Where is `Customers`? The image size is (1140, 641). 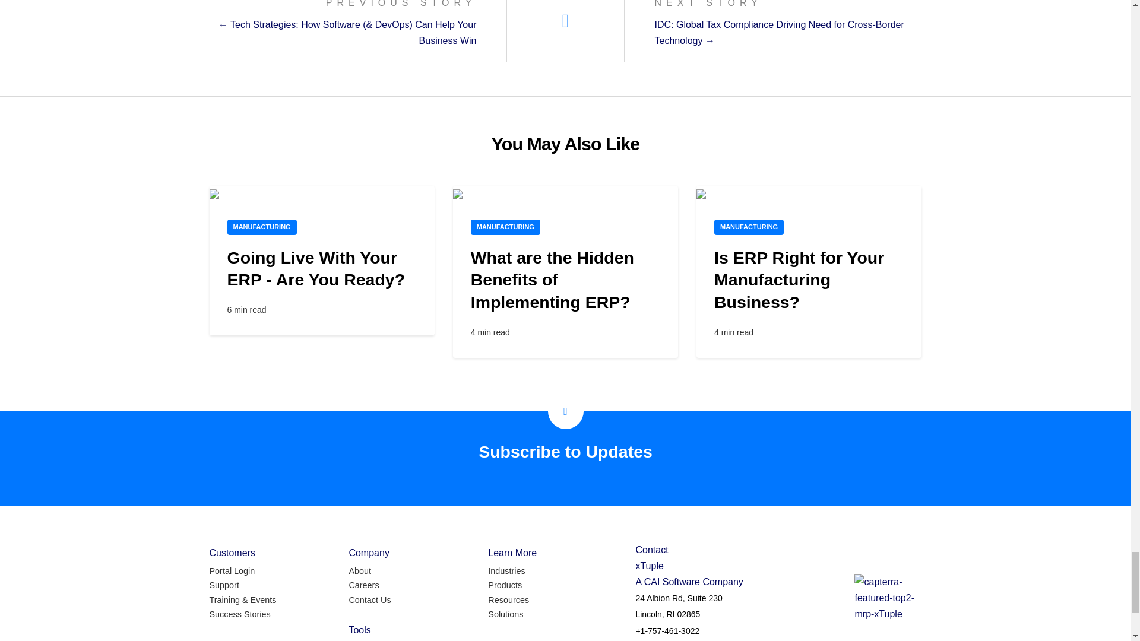 Customers is located at coordinates (232, 553).